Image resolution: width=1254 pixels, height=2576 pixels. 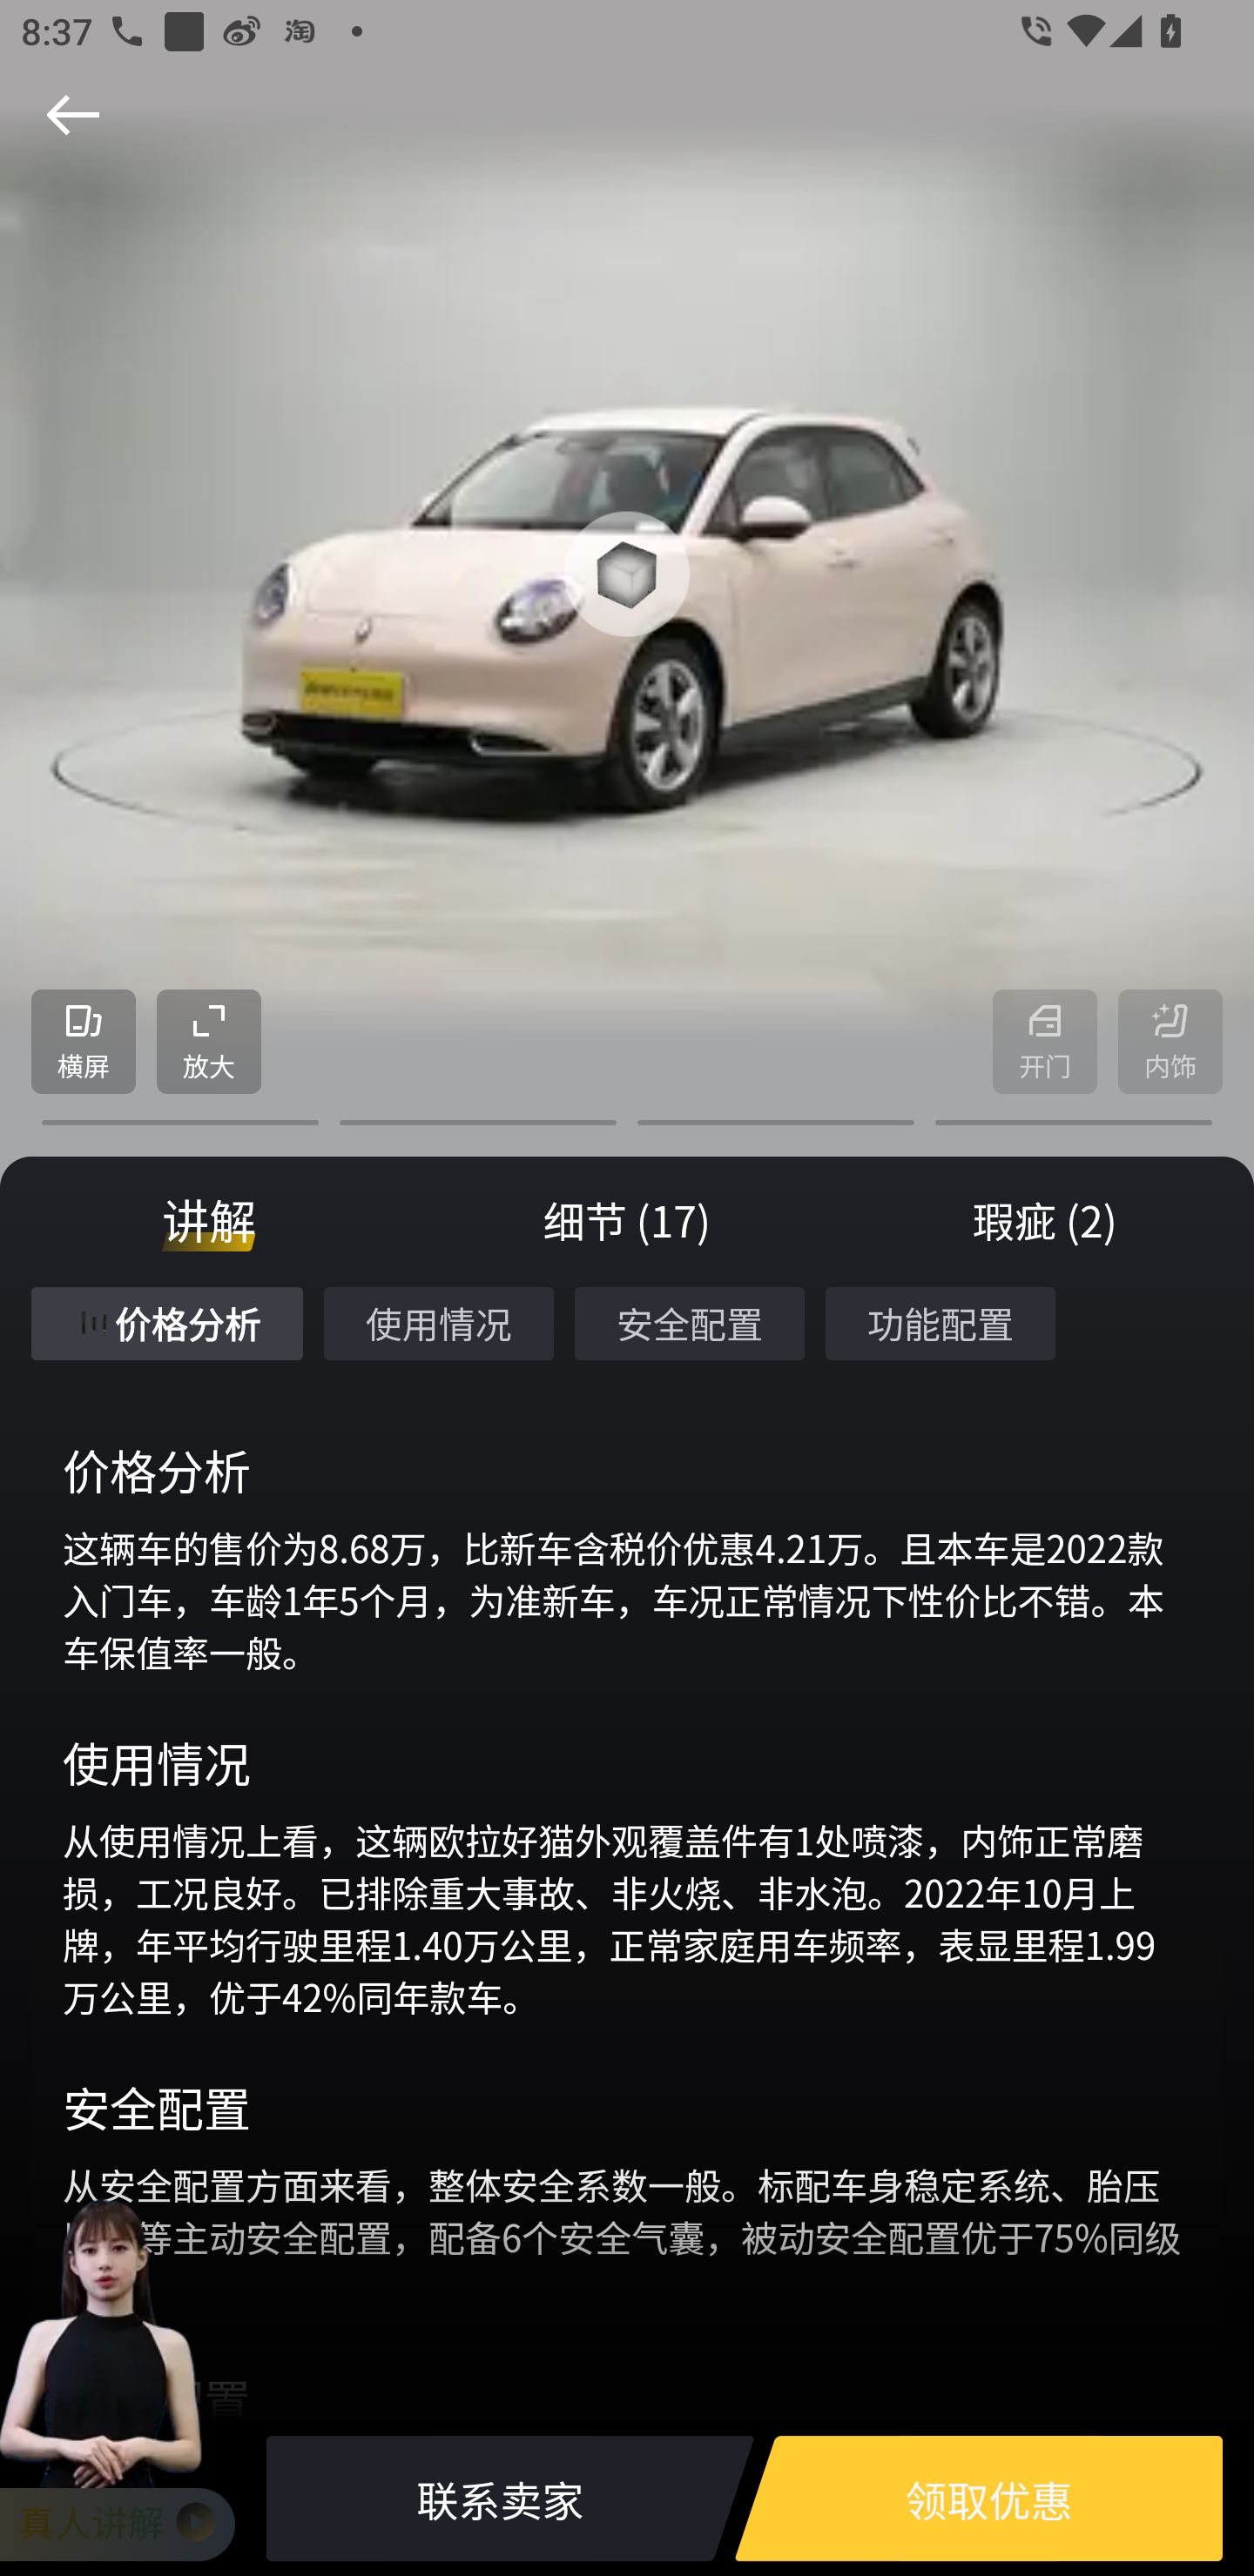 What do you see at coordinates (209, 1043) in the screenshot?
I see `放大` at bounding box center [209, 1043].